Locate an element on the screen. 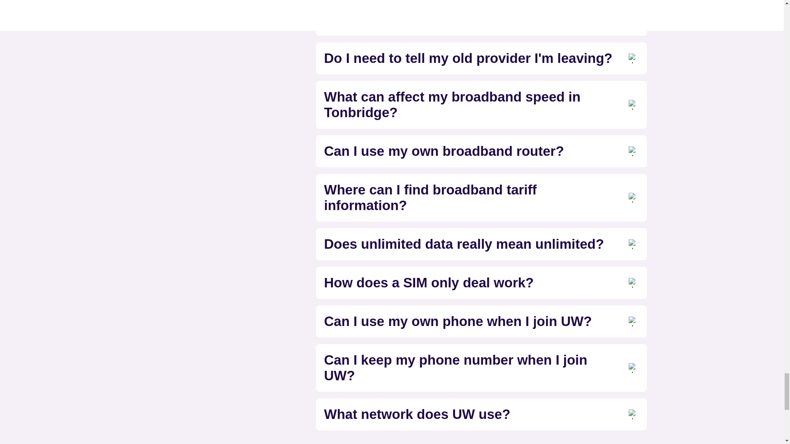  What can affect my broadband speed in Tonbridge? is located at coordinates (481, 104).